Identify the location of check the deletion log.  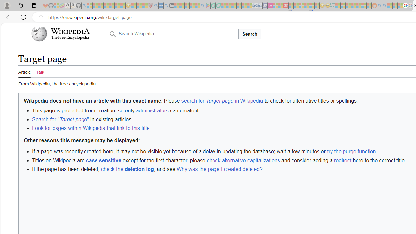
(127, 169).